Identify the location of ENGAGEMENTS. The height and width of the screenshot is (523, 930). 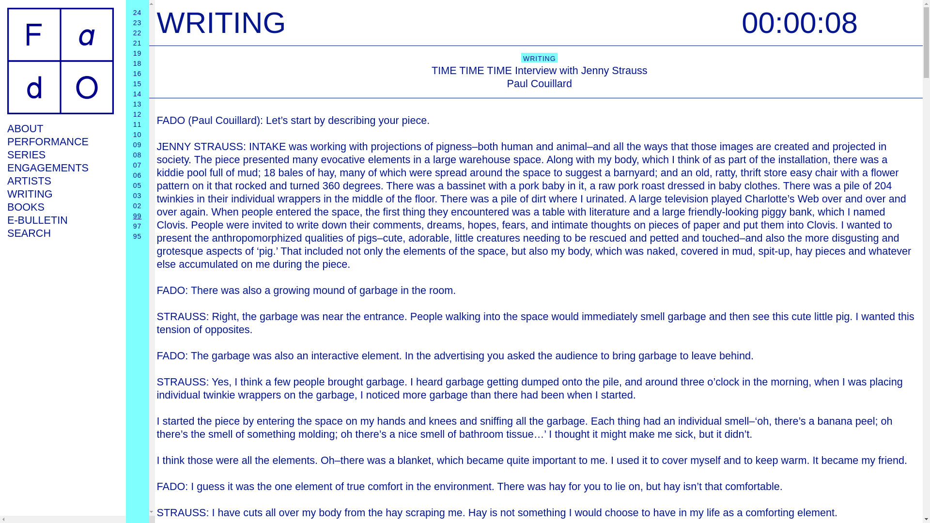
(60, 168).